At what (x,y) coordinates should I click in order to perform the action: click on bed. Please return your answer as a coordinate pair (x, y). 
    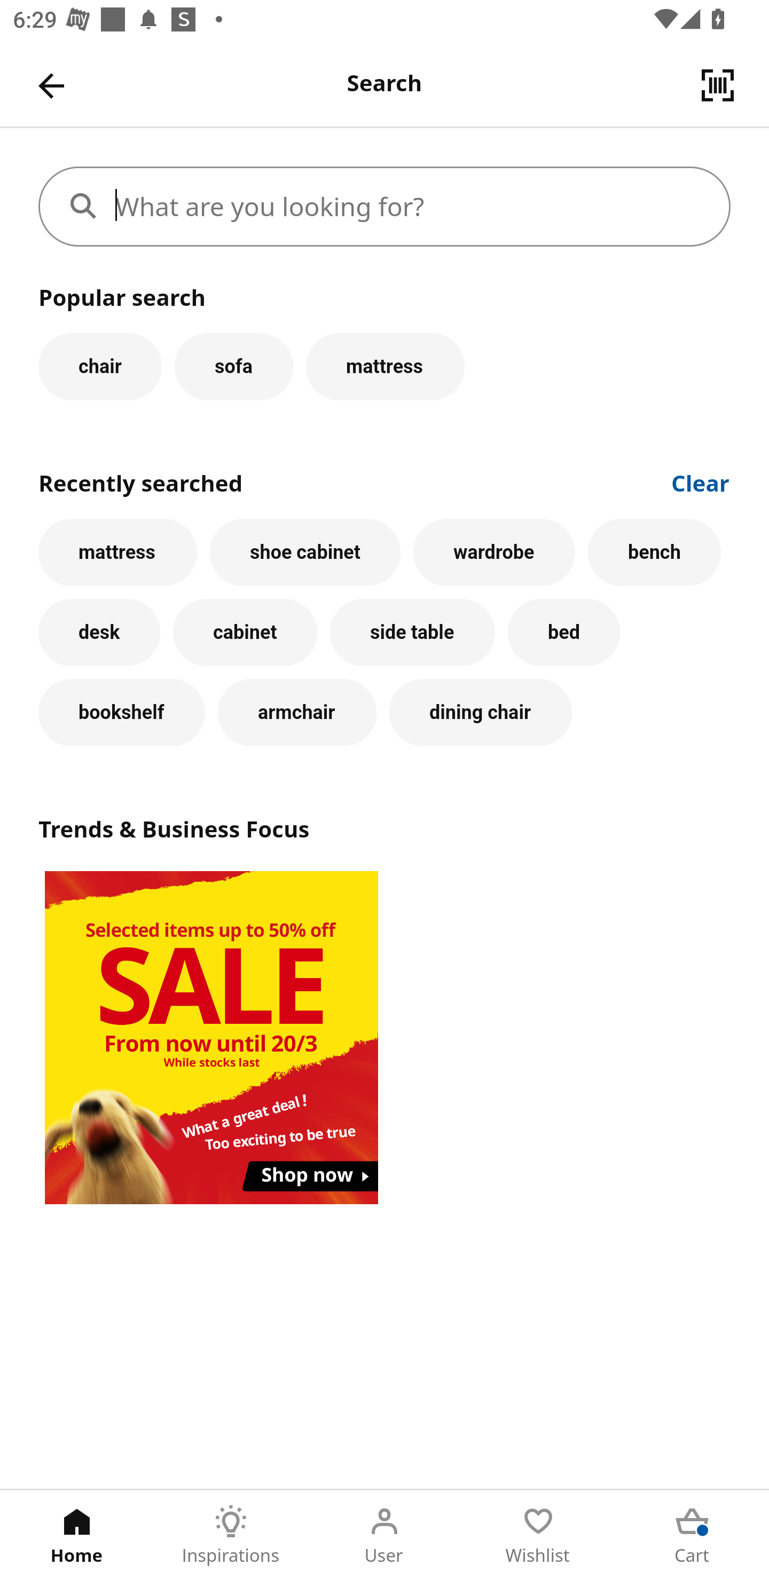
    Looking at the image, I should click on (563, 633).